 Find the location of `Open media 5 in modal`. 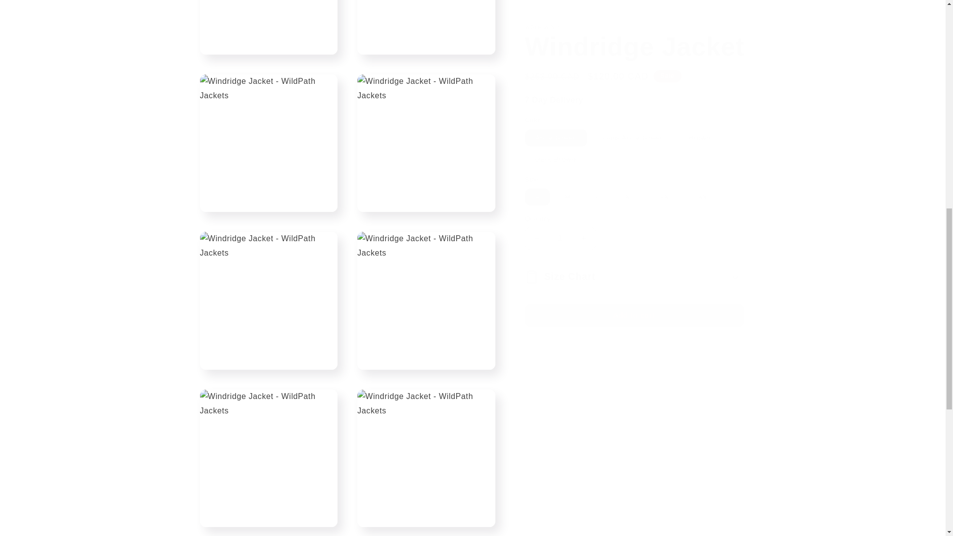

Open media 5 in modal is located at coordinates (426, 133).